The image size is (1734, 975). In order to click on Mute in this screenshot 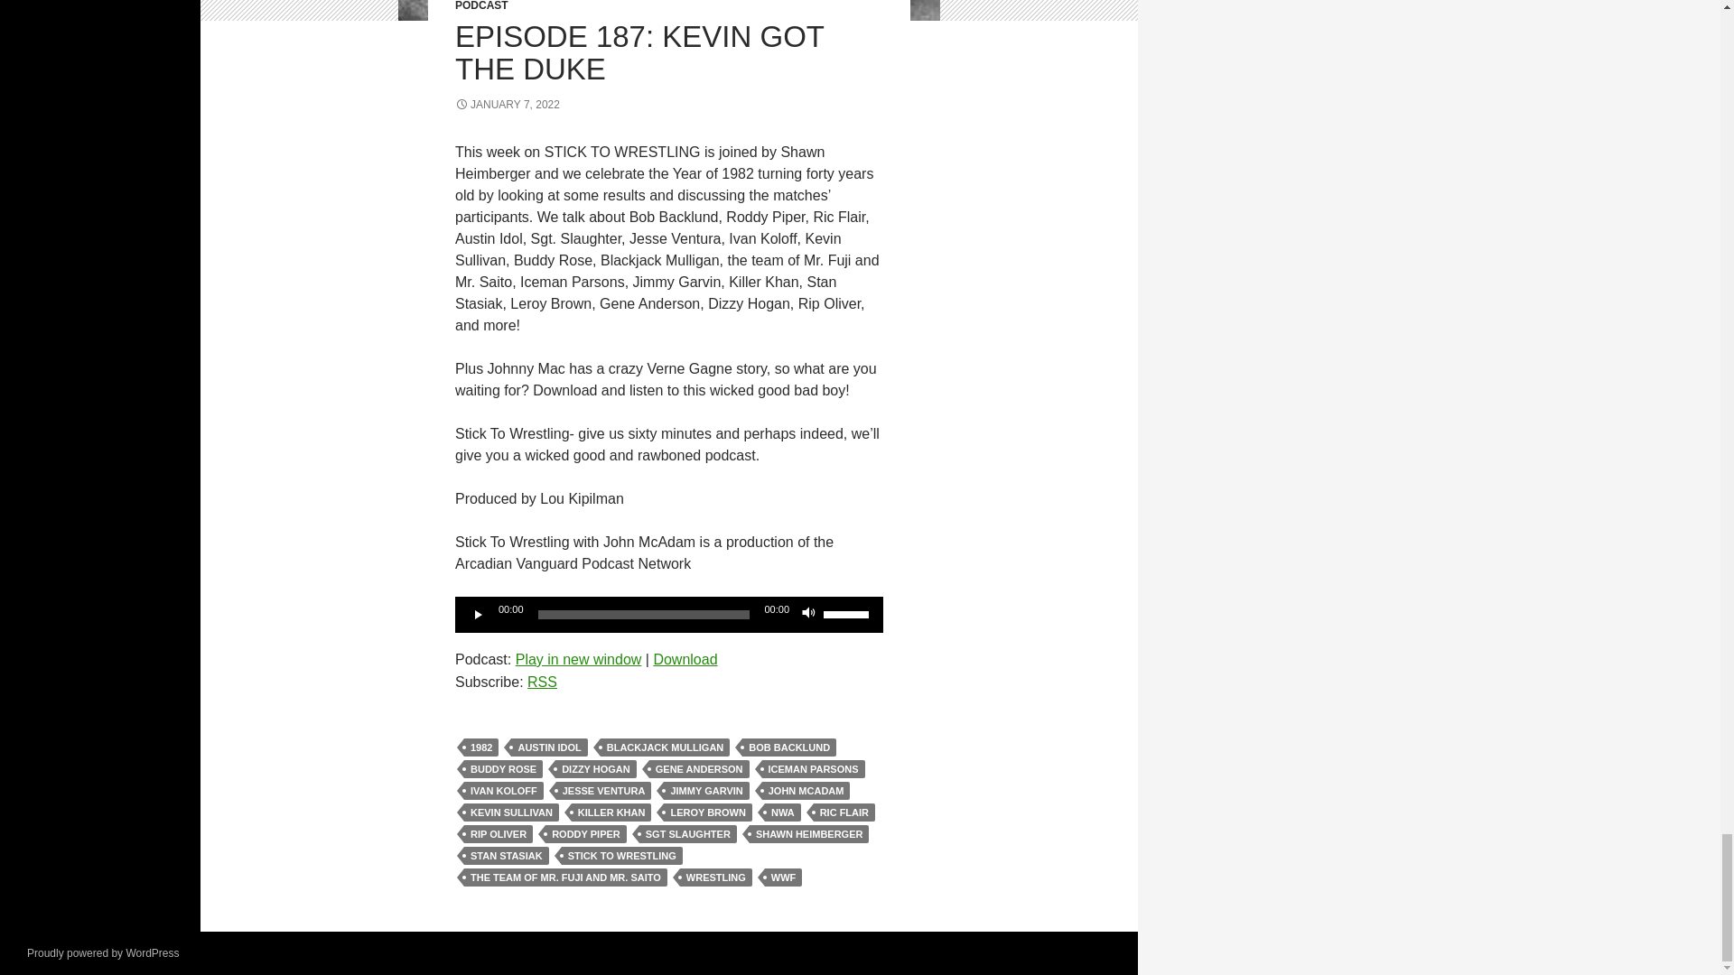, I will do `click(809, 614)`.